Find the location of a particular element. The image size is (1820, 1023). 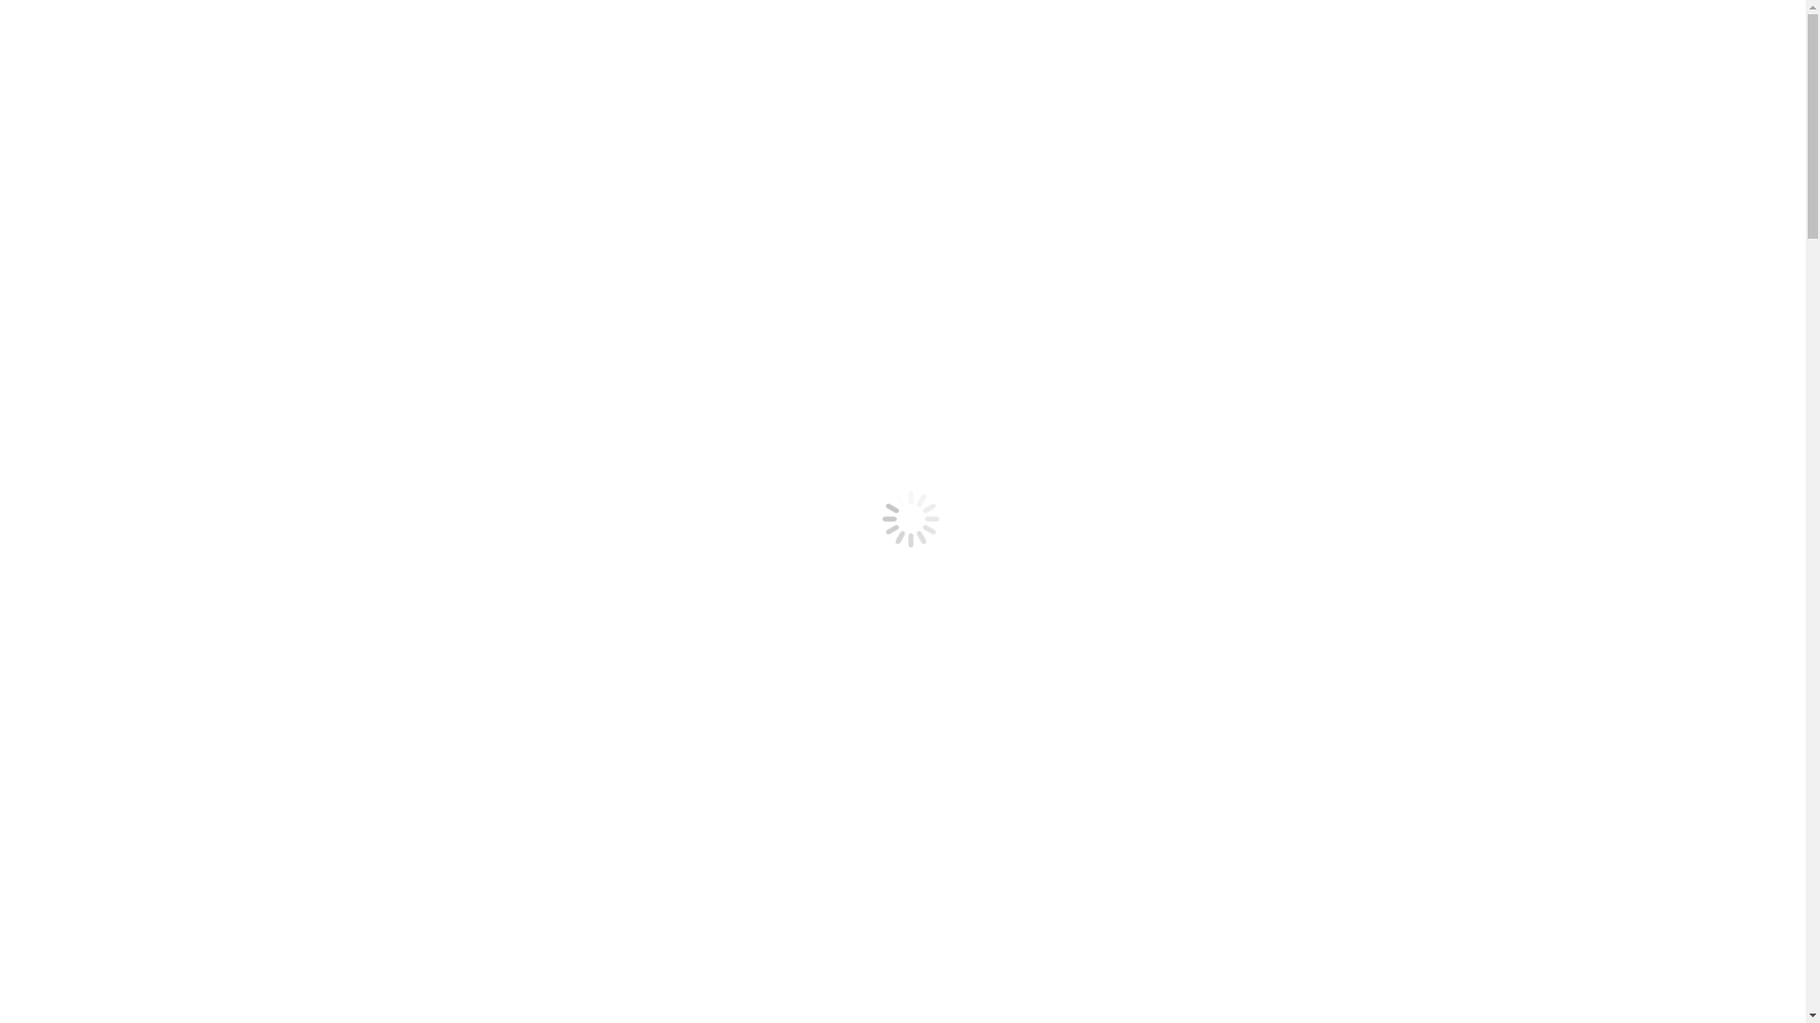

Private Parties is located at coordinates (127, 710).